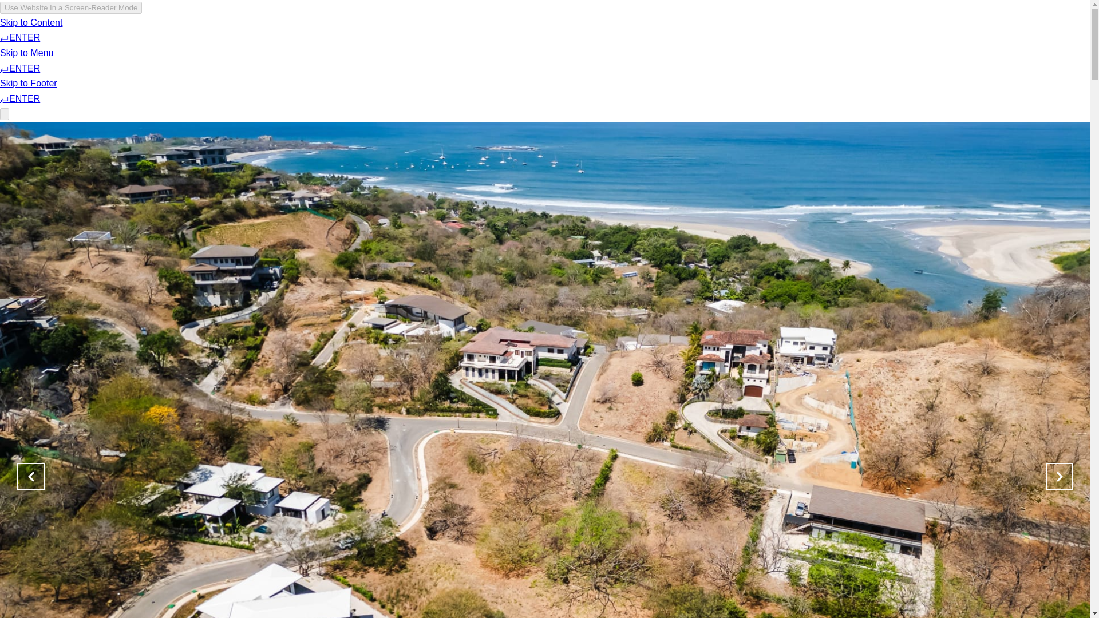 The width and height of the screenshot is (1099, 618). Describe the element at coordinates (487, 42) in the screenshot. I see `HOME SEARCH` at that location.